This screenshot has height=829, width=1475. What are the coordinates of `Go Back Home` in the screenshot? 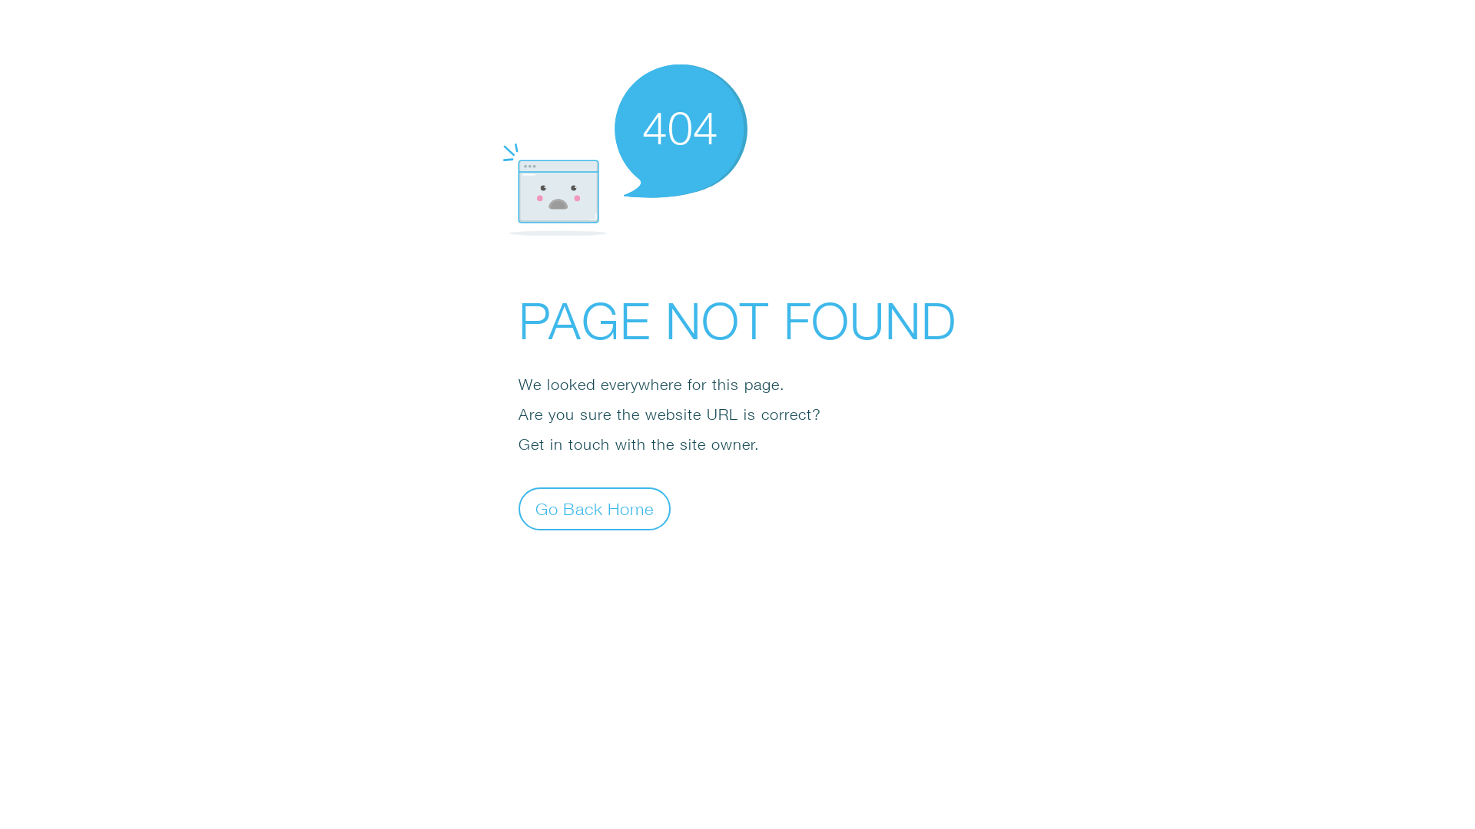 It's located at (595, 508).